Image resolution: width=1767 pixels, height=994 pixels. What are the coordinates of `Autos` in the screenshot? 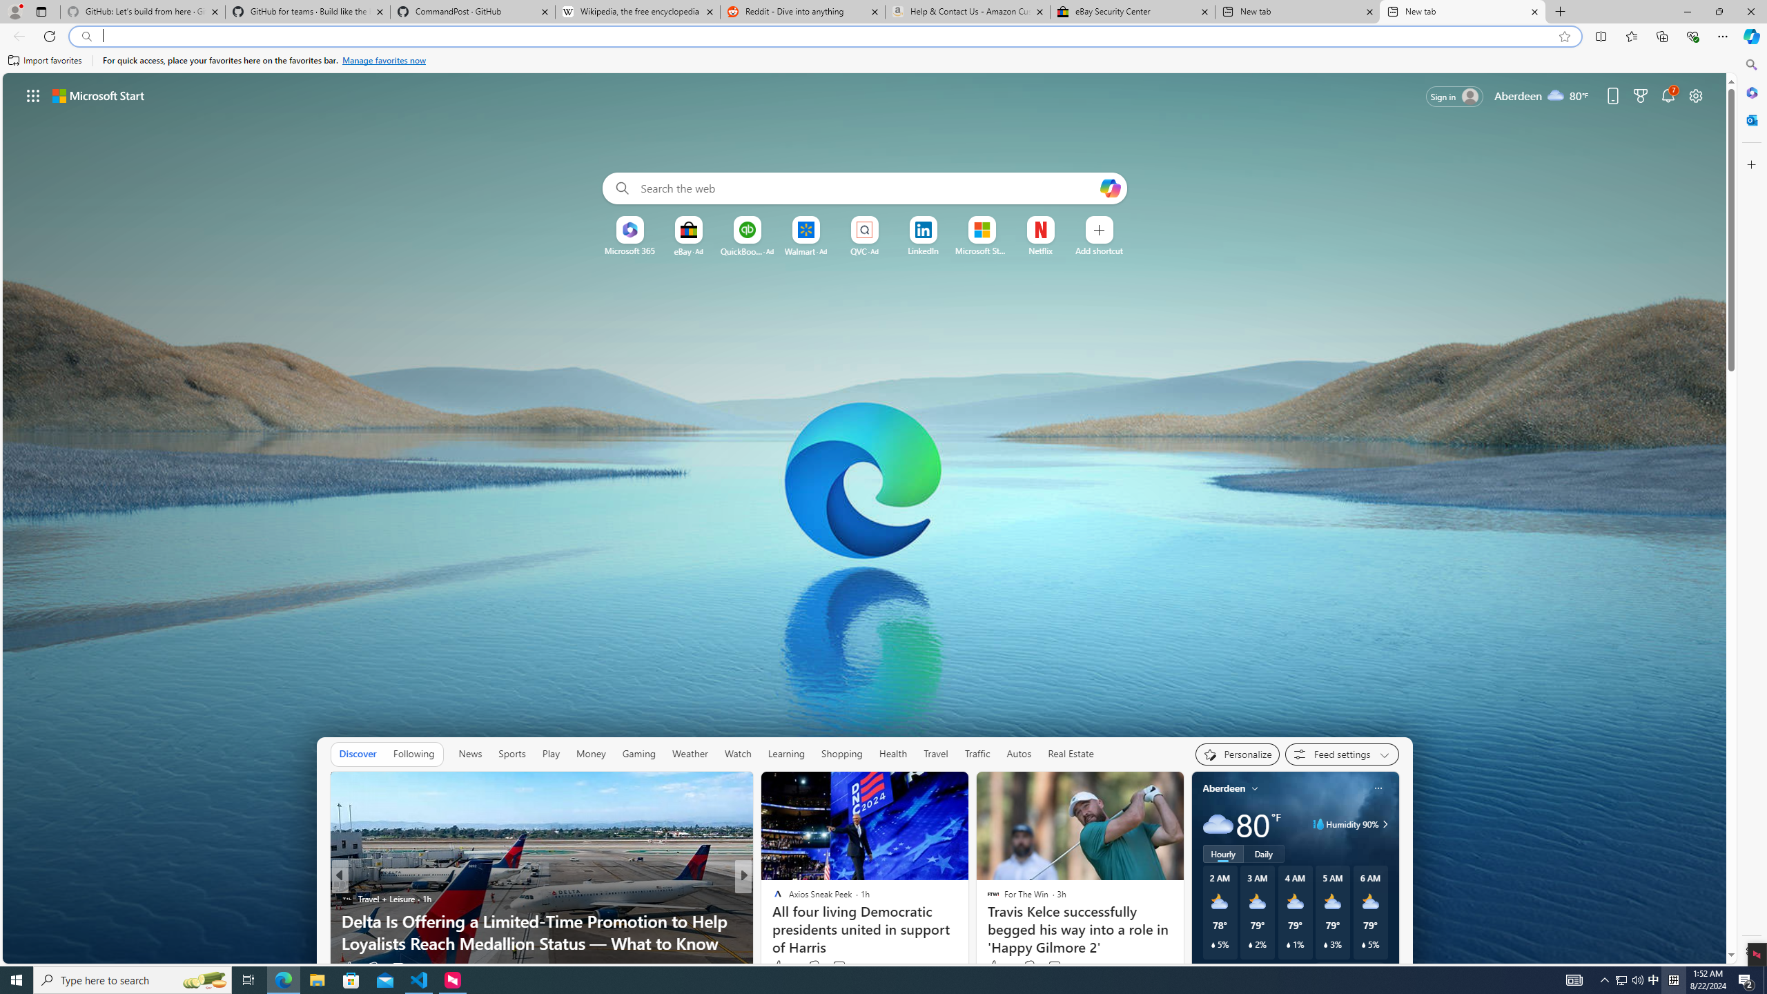 It's located at (1019, 754).